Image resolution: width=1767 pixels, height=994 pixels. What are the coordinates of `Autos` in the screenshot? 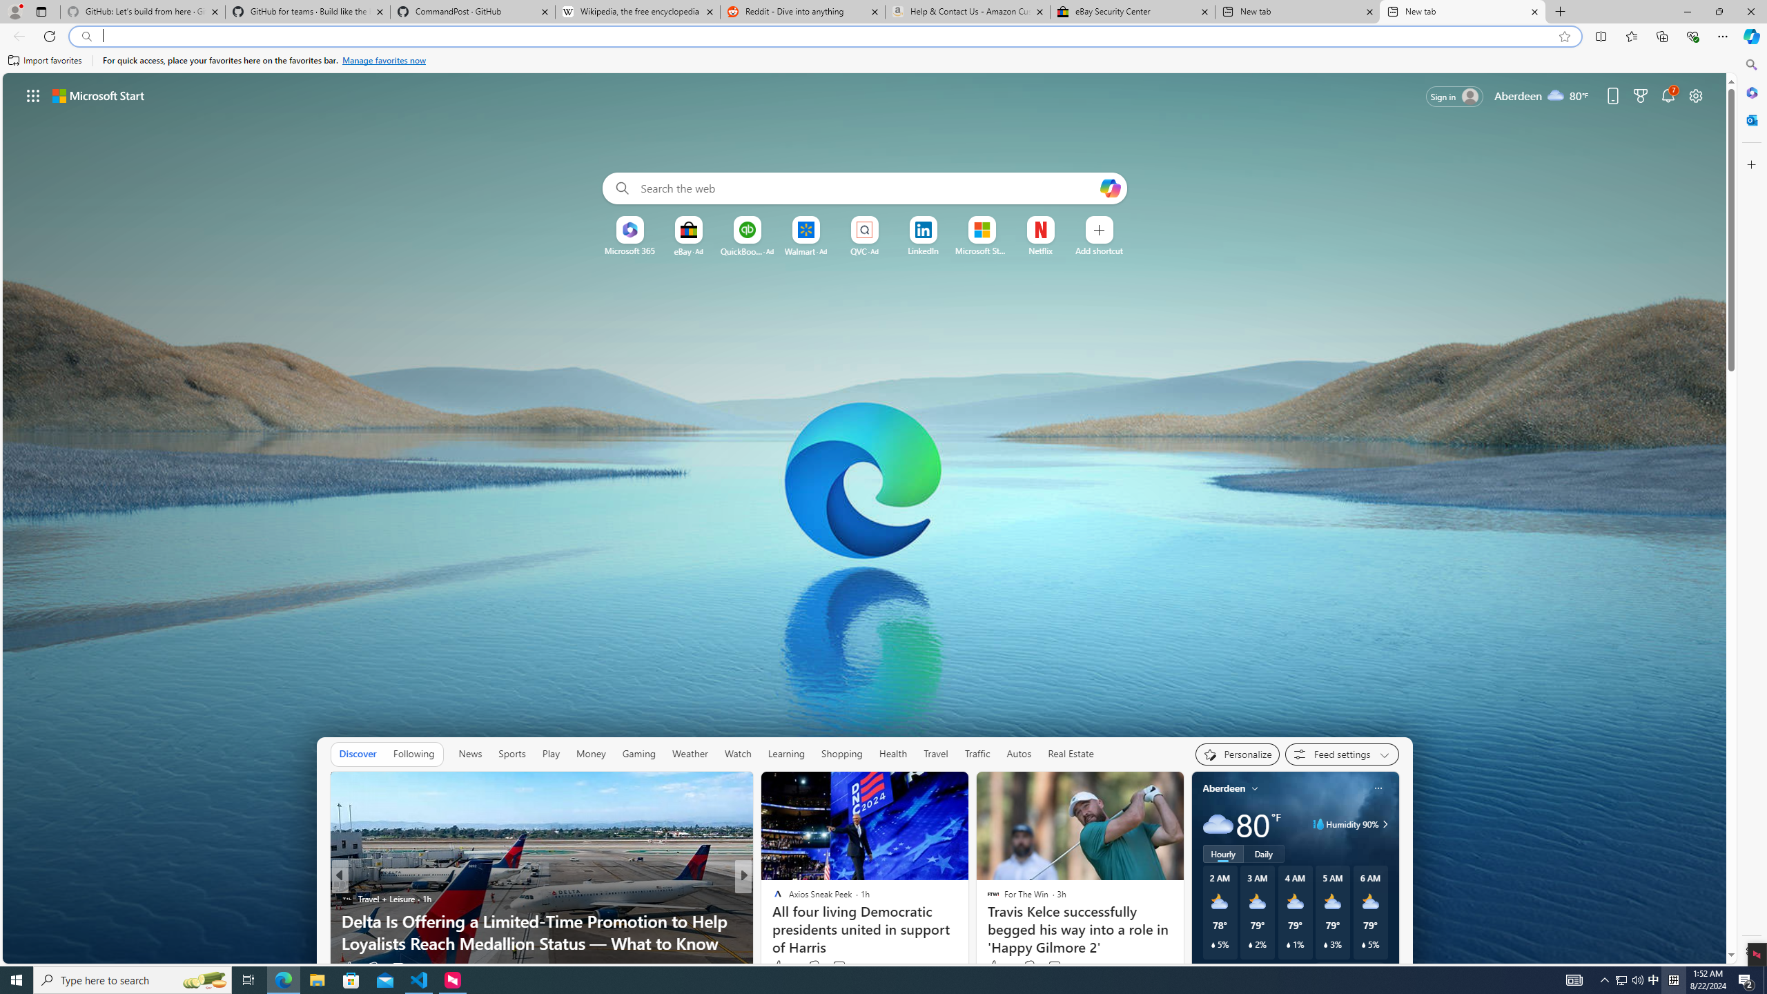 It's located at (1019, 754).